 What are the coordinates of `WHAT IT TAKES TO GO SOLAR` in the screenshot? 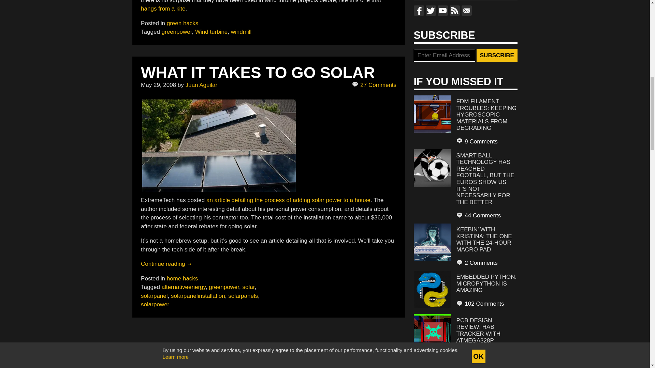 It's located at (258, 72).